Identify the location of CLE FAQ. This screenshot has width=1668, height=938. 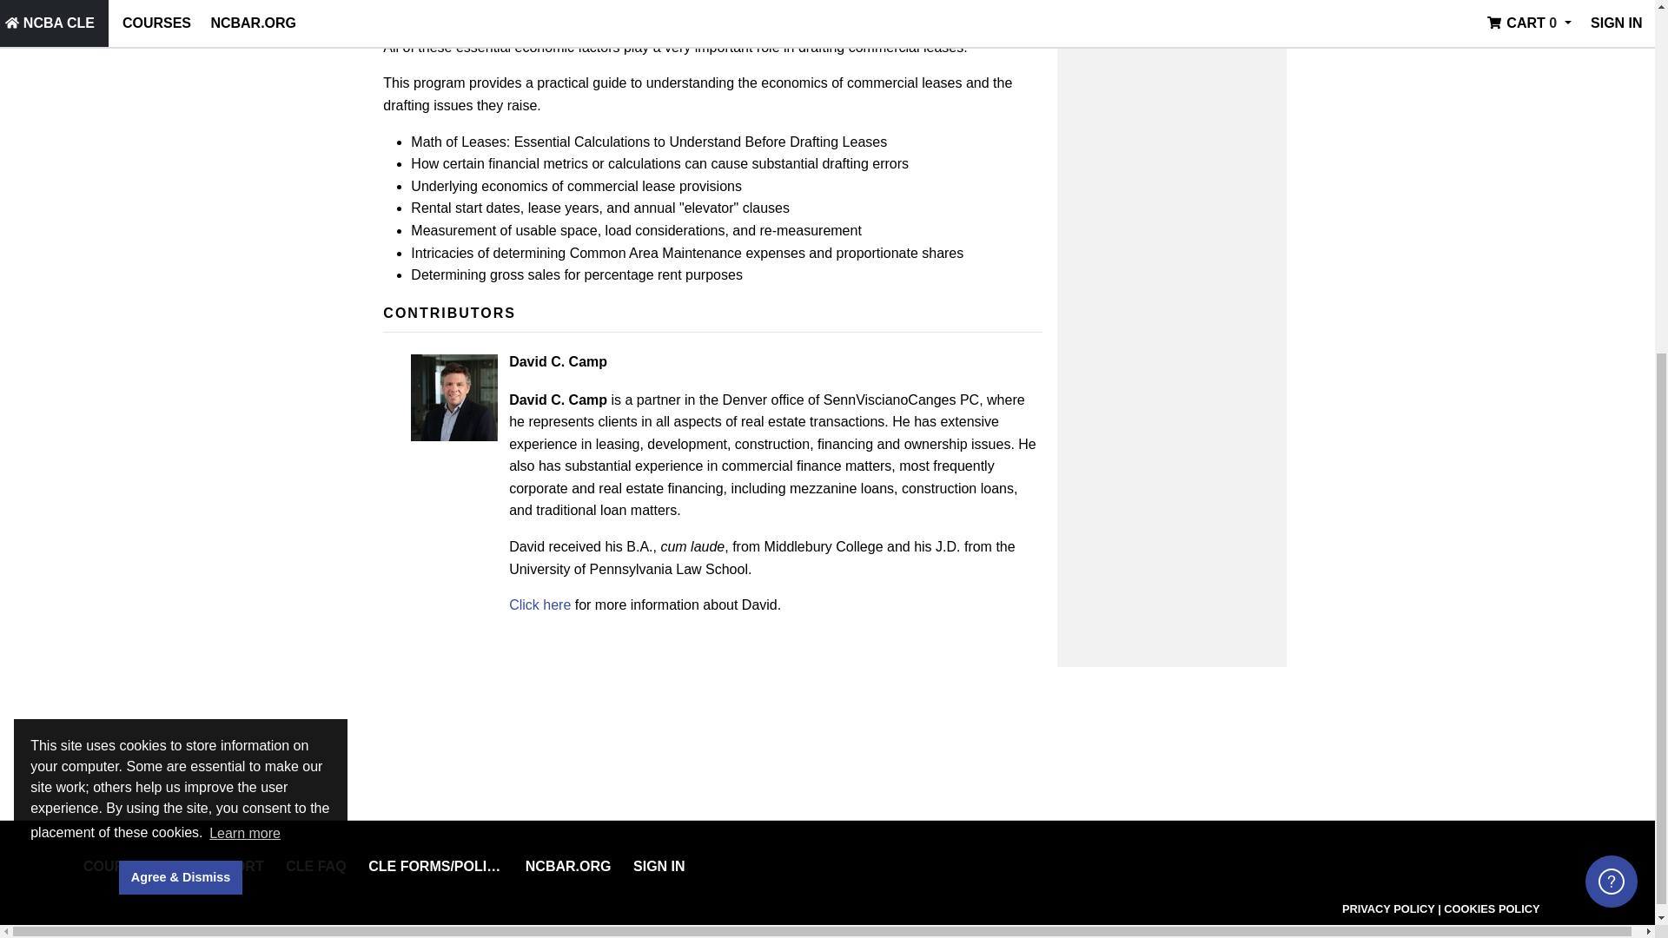
(314, 866).